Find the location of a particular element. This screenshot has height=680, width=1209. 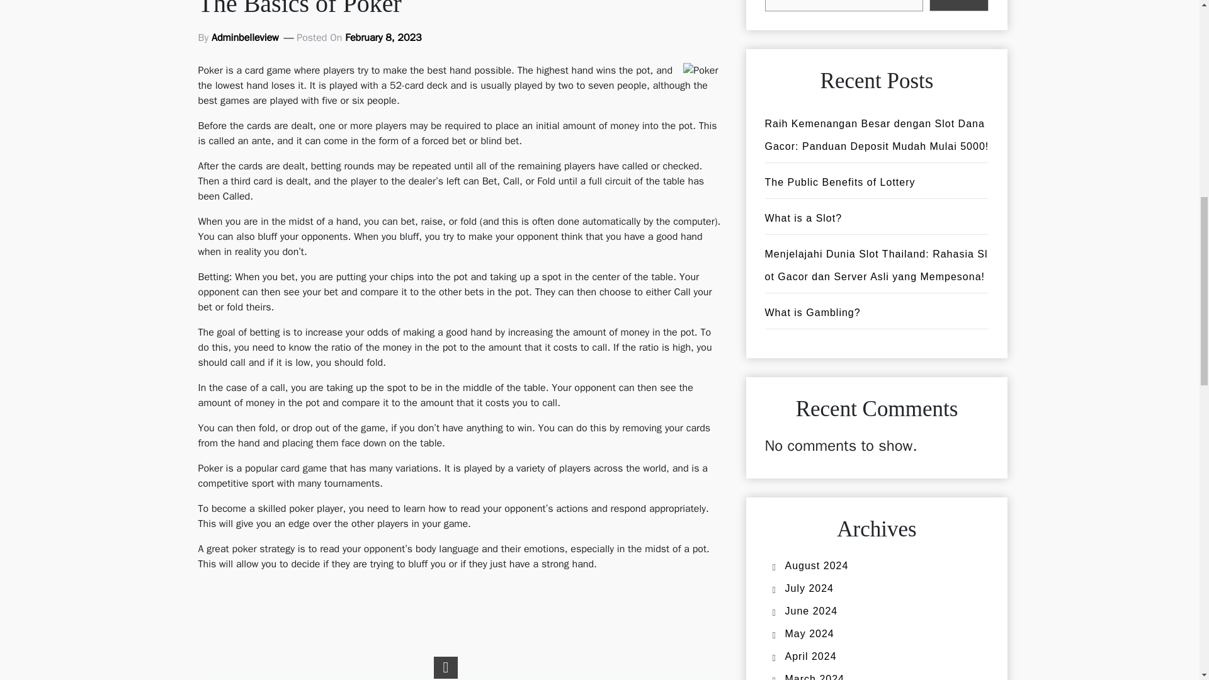

June 2024 is located at coordinates (811, 611).